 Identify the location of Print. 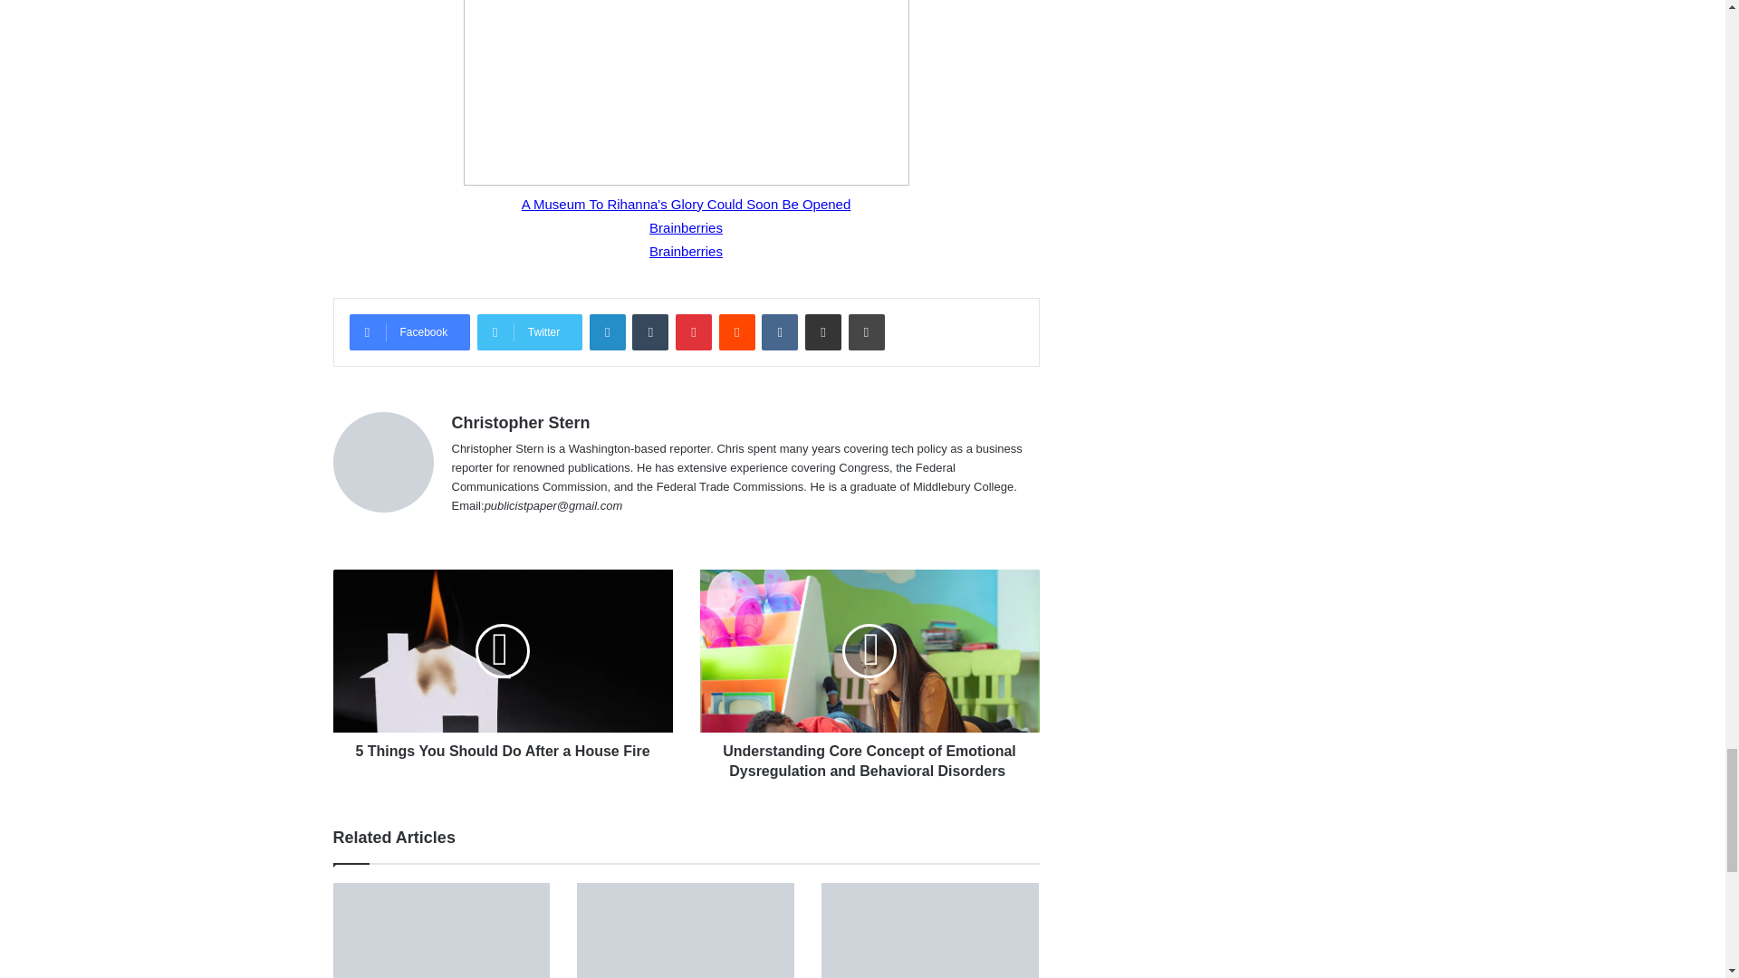
(866, 331).